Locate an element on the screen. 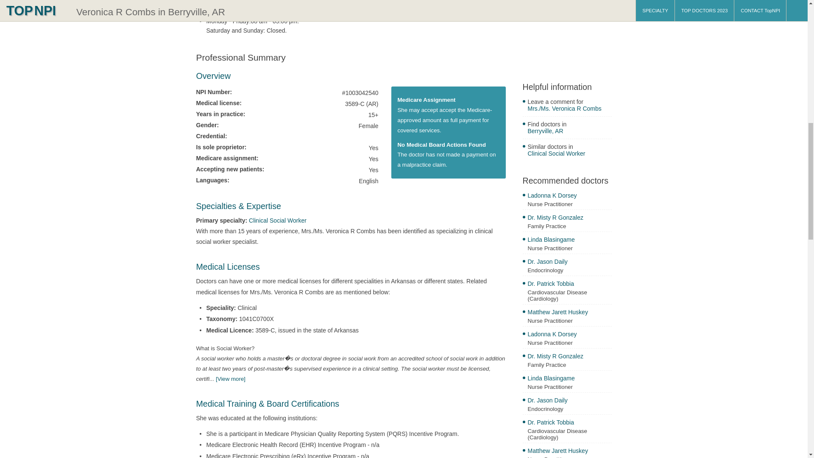 The height and width of the screenshot is (458, 814). Dr. Patrick Tobbia is located at coordinates (569, 284).